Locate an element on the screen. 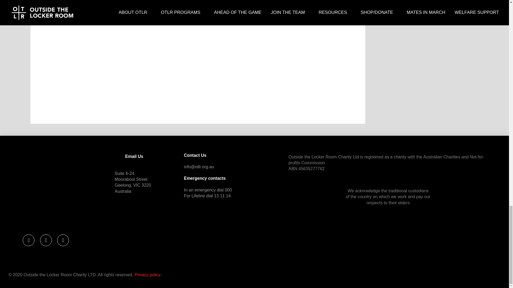 This screenshot has height=288, width=513. Privacy policy. is located at coordinates (148, 275).